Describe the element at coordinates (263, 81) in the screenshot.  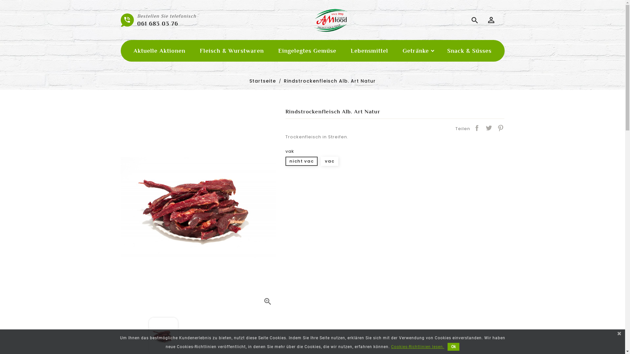
I see `Startseite` at that location.